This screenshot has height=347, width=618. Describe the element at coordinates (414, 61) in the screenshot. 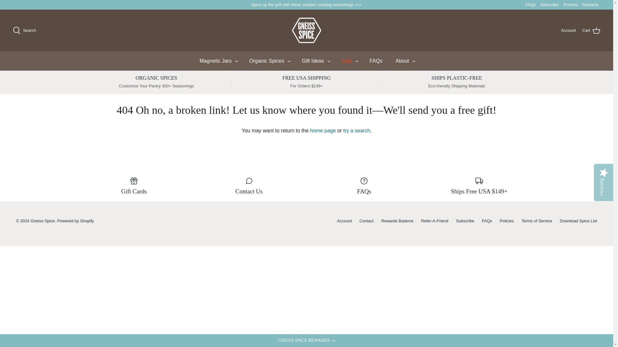

I see `Toggle menu` at that location.